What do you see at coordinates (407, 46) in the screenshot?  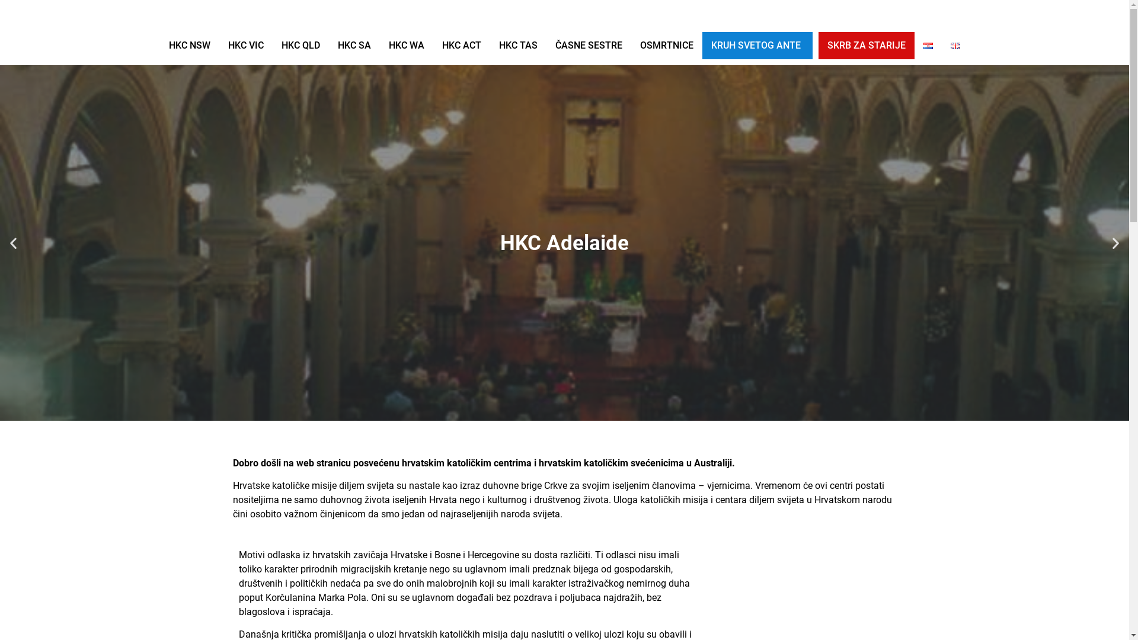 I see `HKC WA` at bounding box center [407, 46].